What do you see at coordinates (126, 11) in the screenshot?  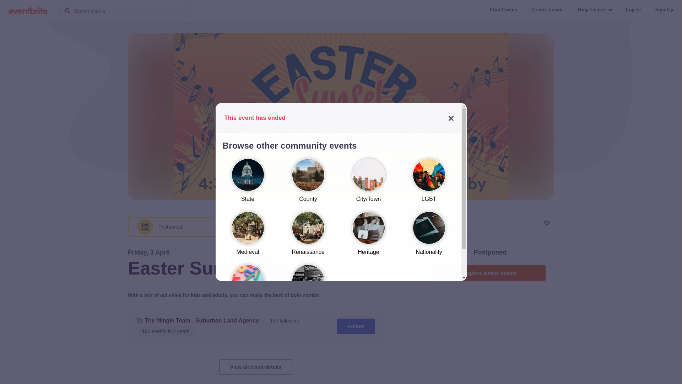 I see `Search events` at bounding box center [126, 11].